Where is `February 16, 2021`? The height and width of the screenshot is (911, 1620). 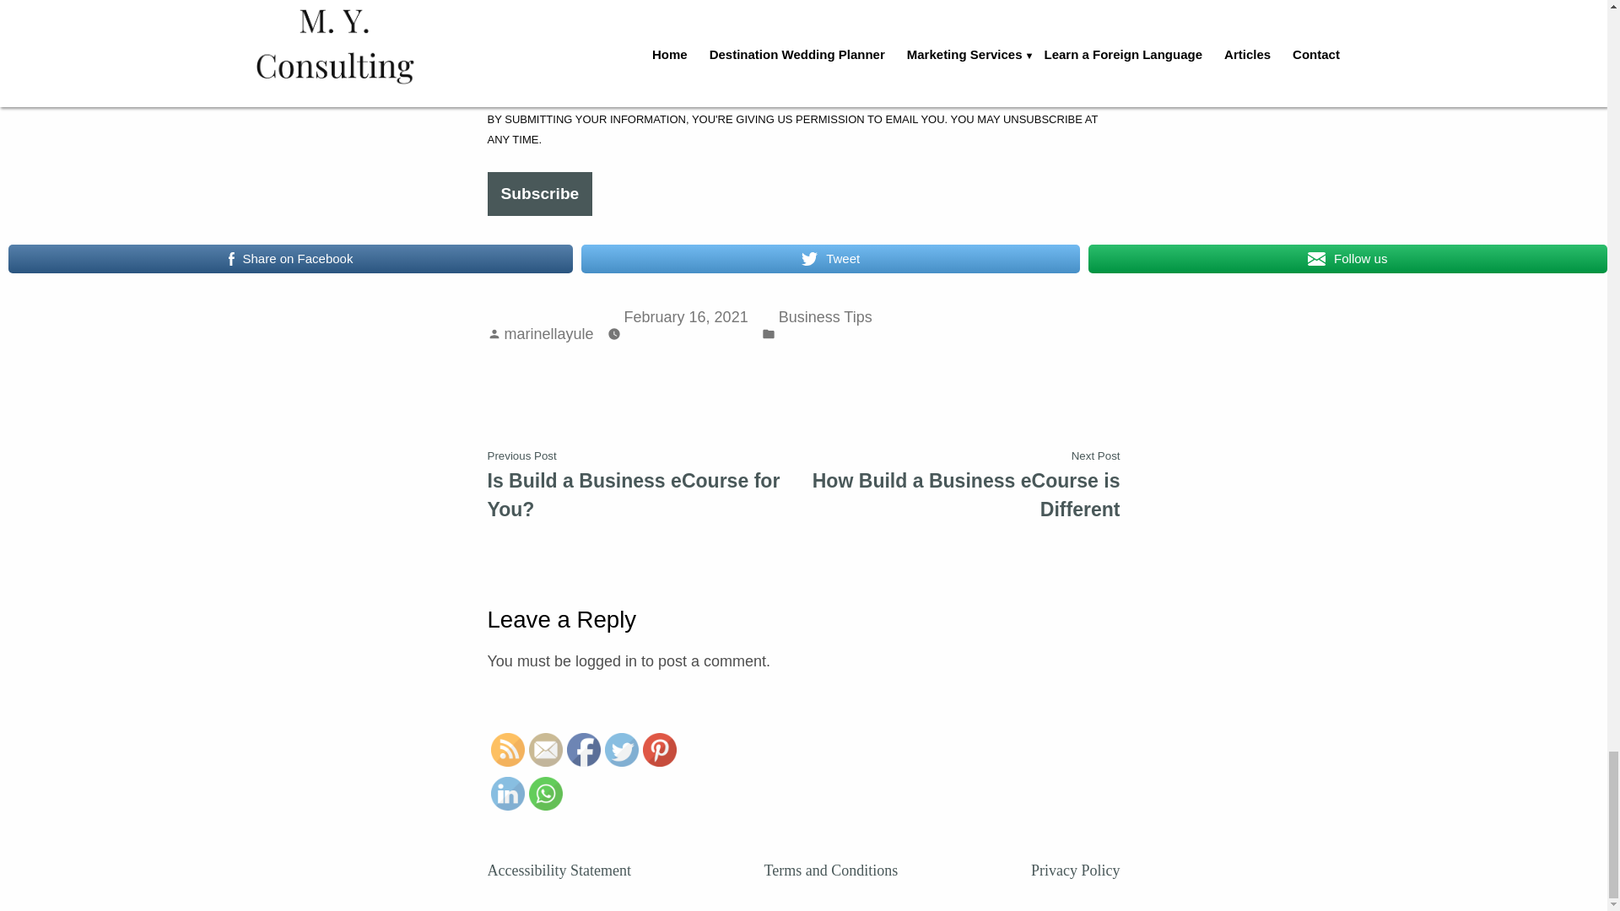 February 16, 2021 is located at coordinates (686, 317).